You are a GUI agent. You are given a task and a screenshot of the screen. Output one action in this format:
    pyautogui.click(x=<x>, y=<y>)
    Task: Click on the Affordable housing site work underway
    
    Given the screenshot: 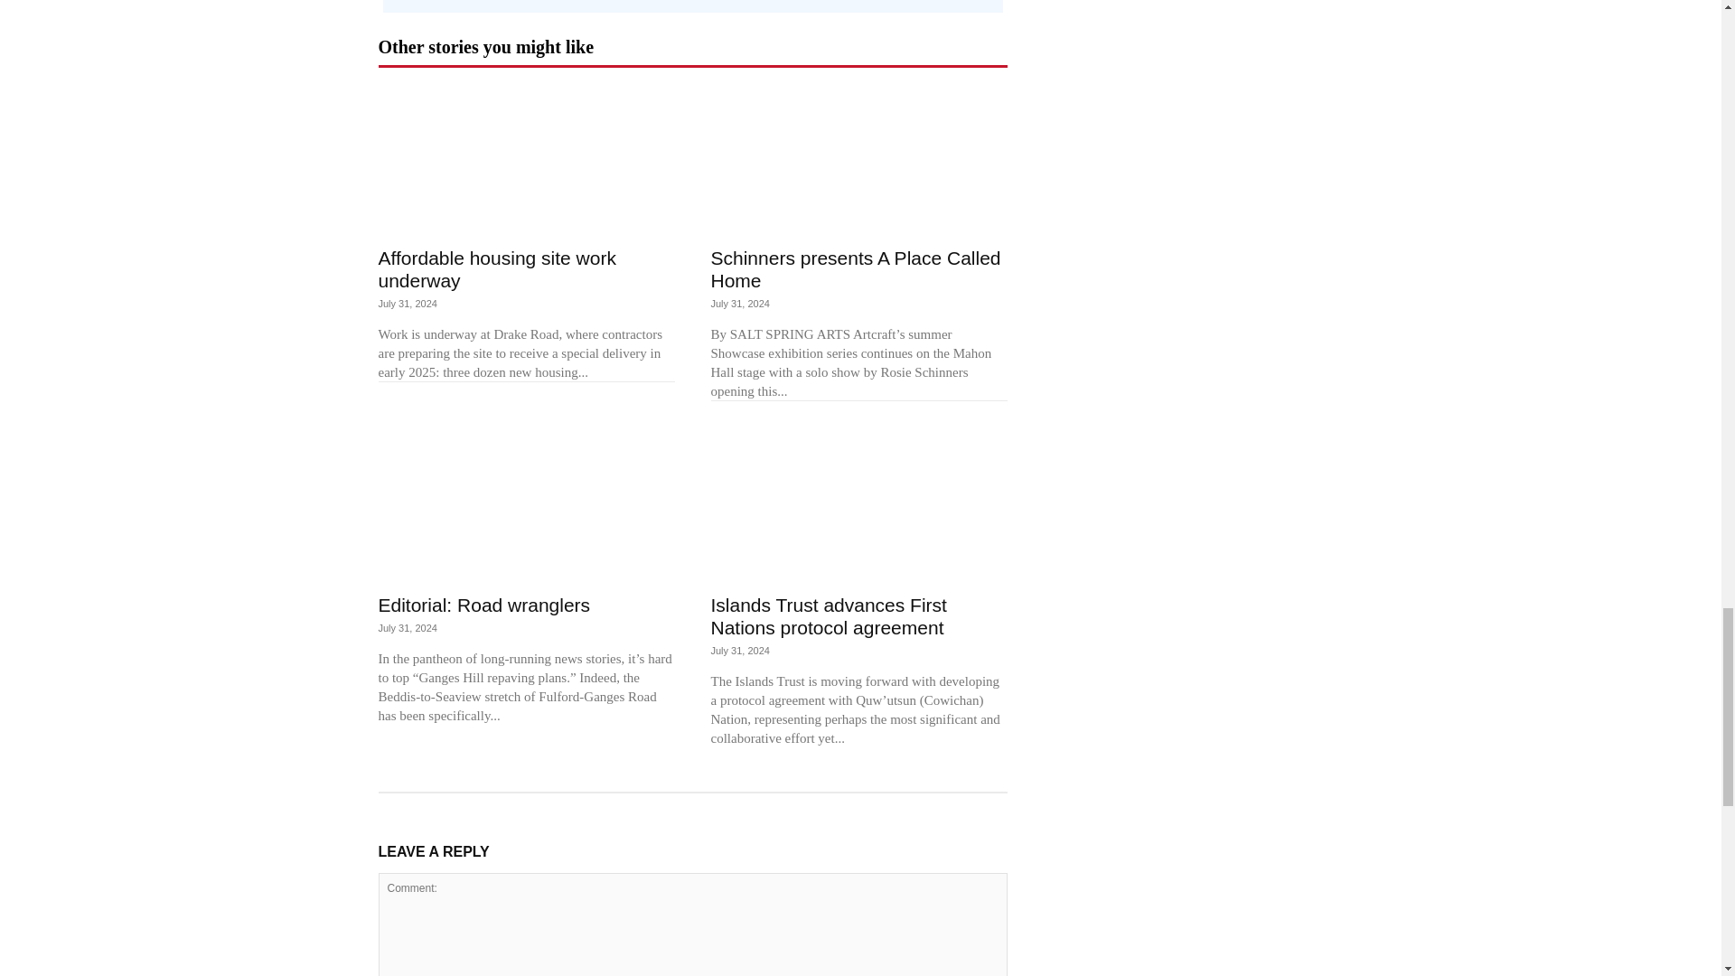 What is the action you would take?
    pyautogui.click(x=497, y=269)
    